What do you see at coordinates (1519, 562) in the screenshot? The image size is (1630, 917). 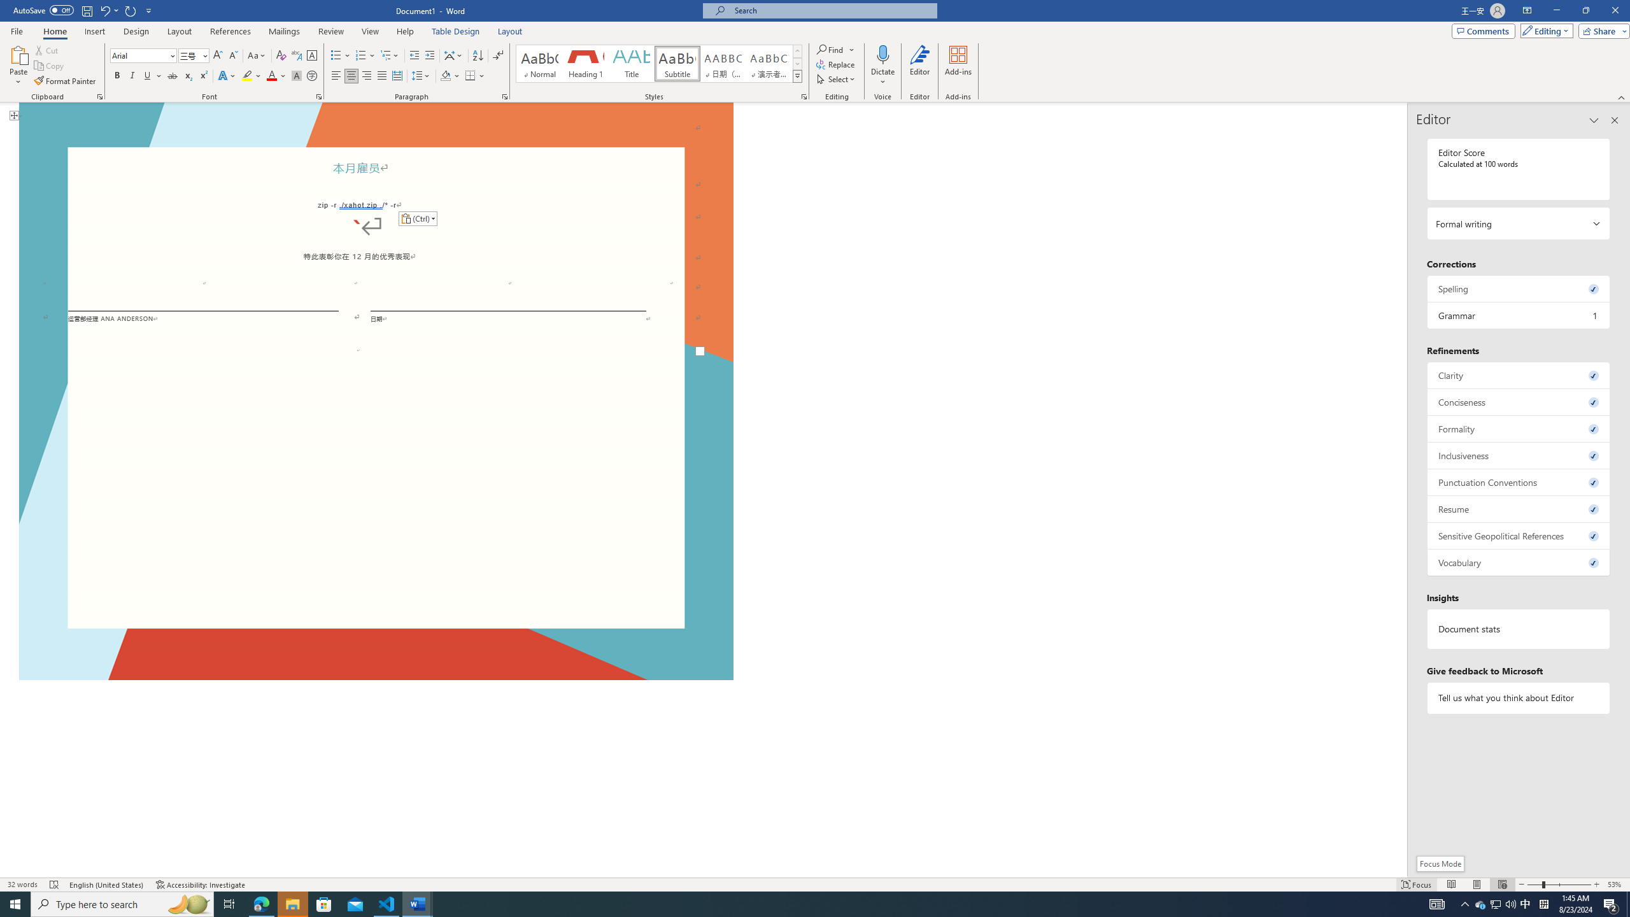 I see `Vocabulary, 0 issues. Press space or enter to review items.` at bounding box center [1519, 562].